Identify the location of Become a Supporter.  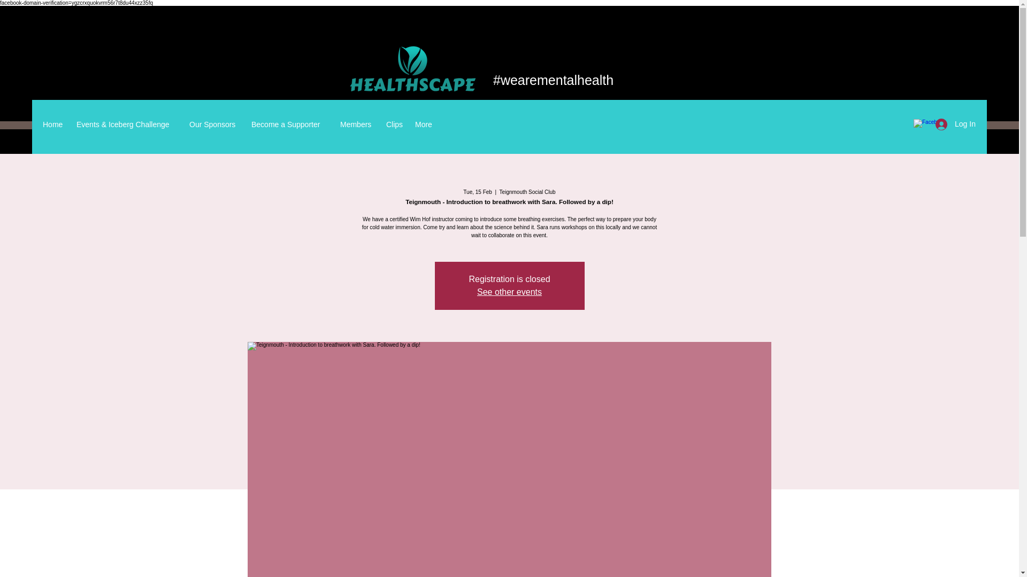
(290, 124).